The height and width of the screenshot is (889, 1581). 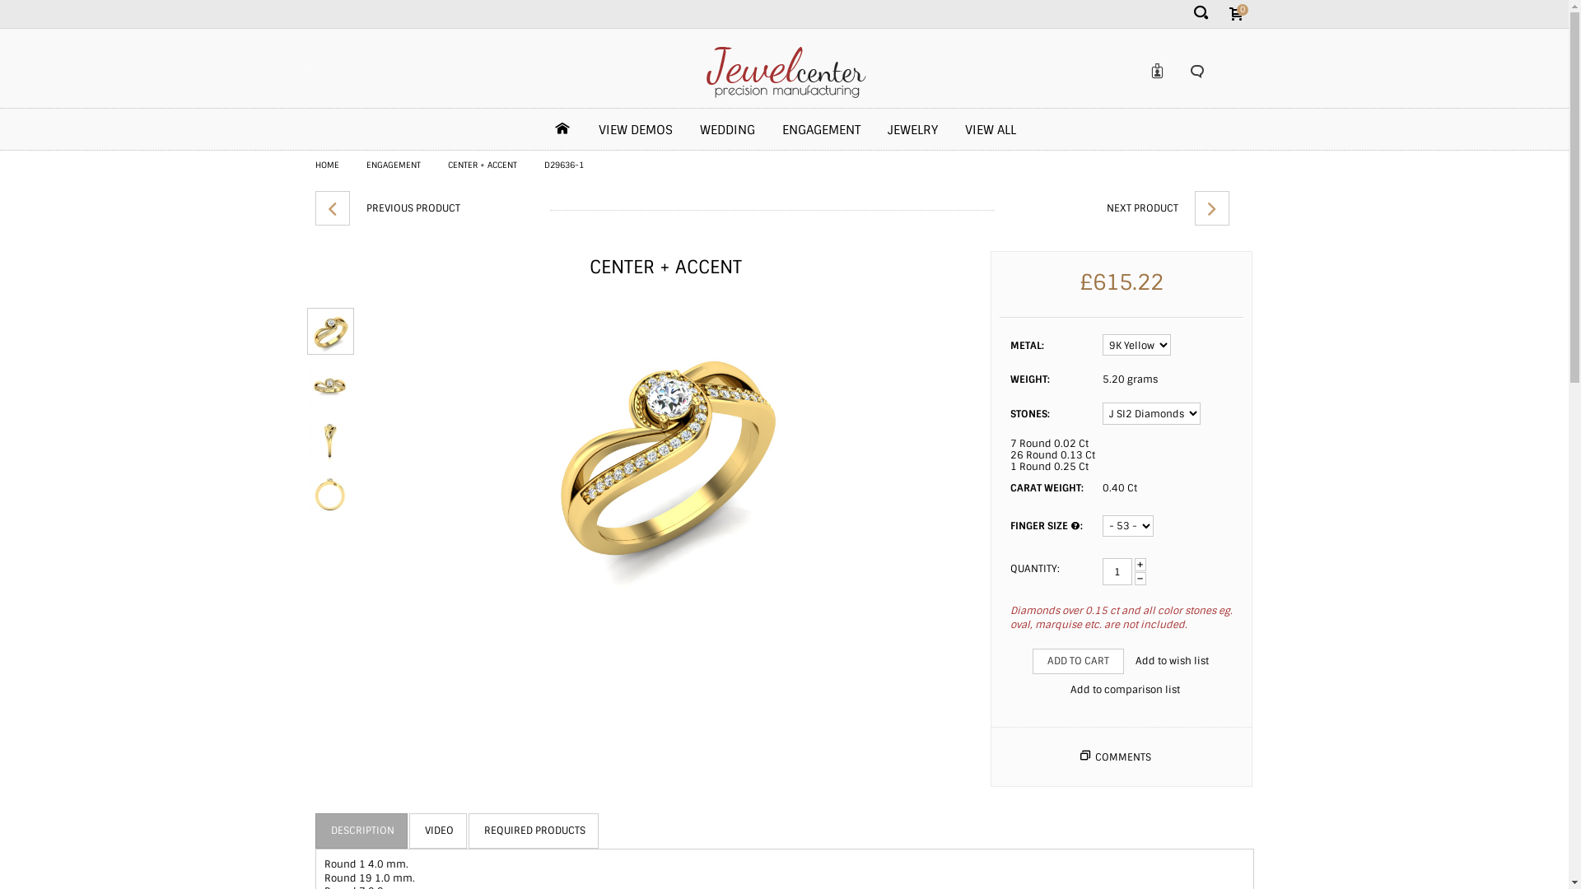 What do you see at coordinates (534, 831) in the screenshot?
I see `REQUIRED PRODUCTS` at bounding box center [534, 831].